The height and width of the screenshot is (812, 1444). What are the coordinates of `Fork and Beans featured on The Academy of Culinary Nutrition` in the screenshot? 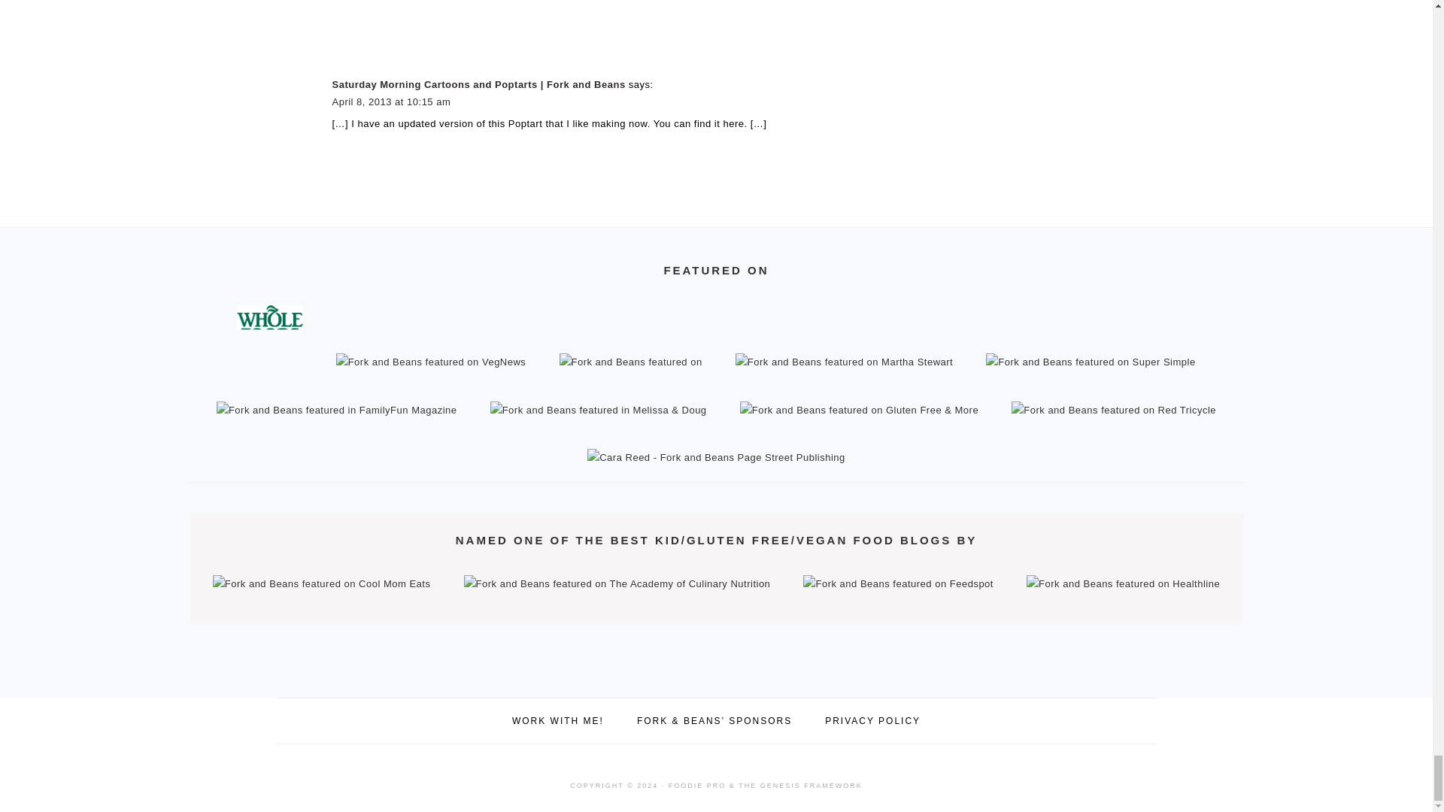 It's located at (617, 583).